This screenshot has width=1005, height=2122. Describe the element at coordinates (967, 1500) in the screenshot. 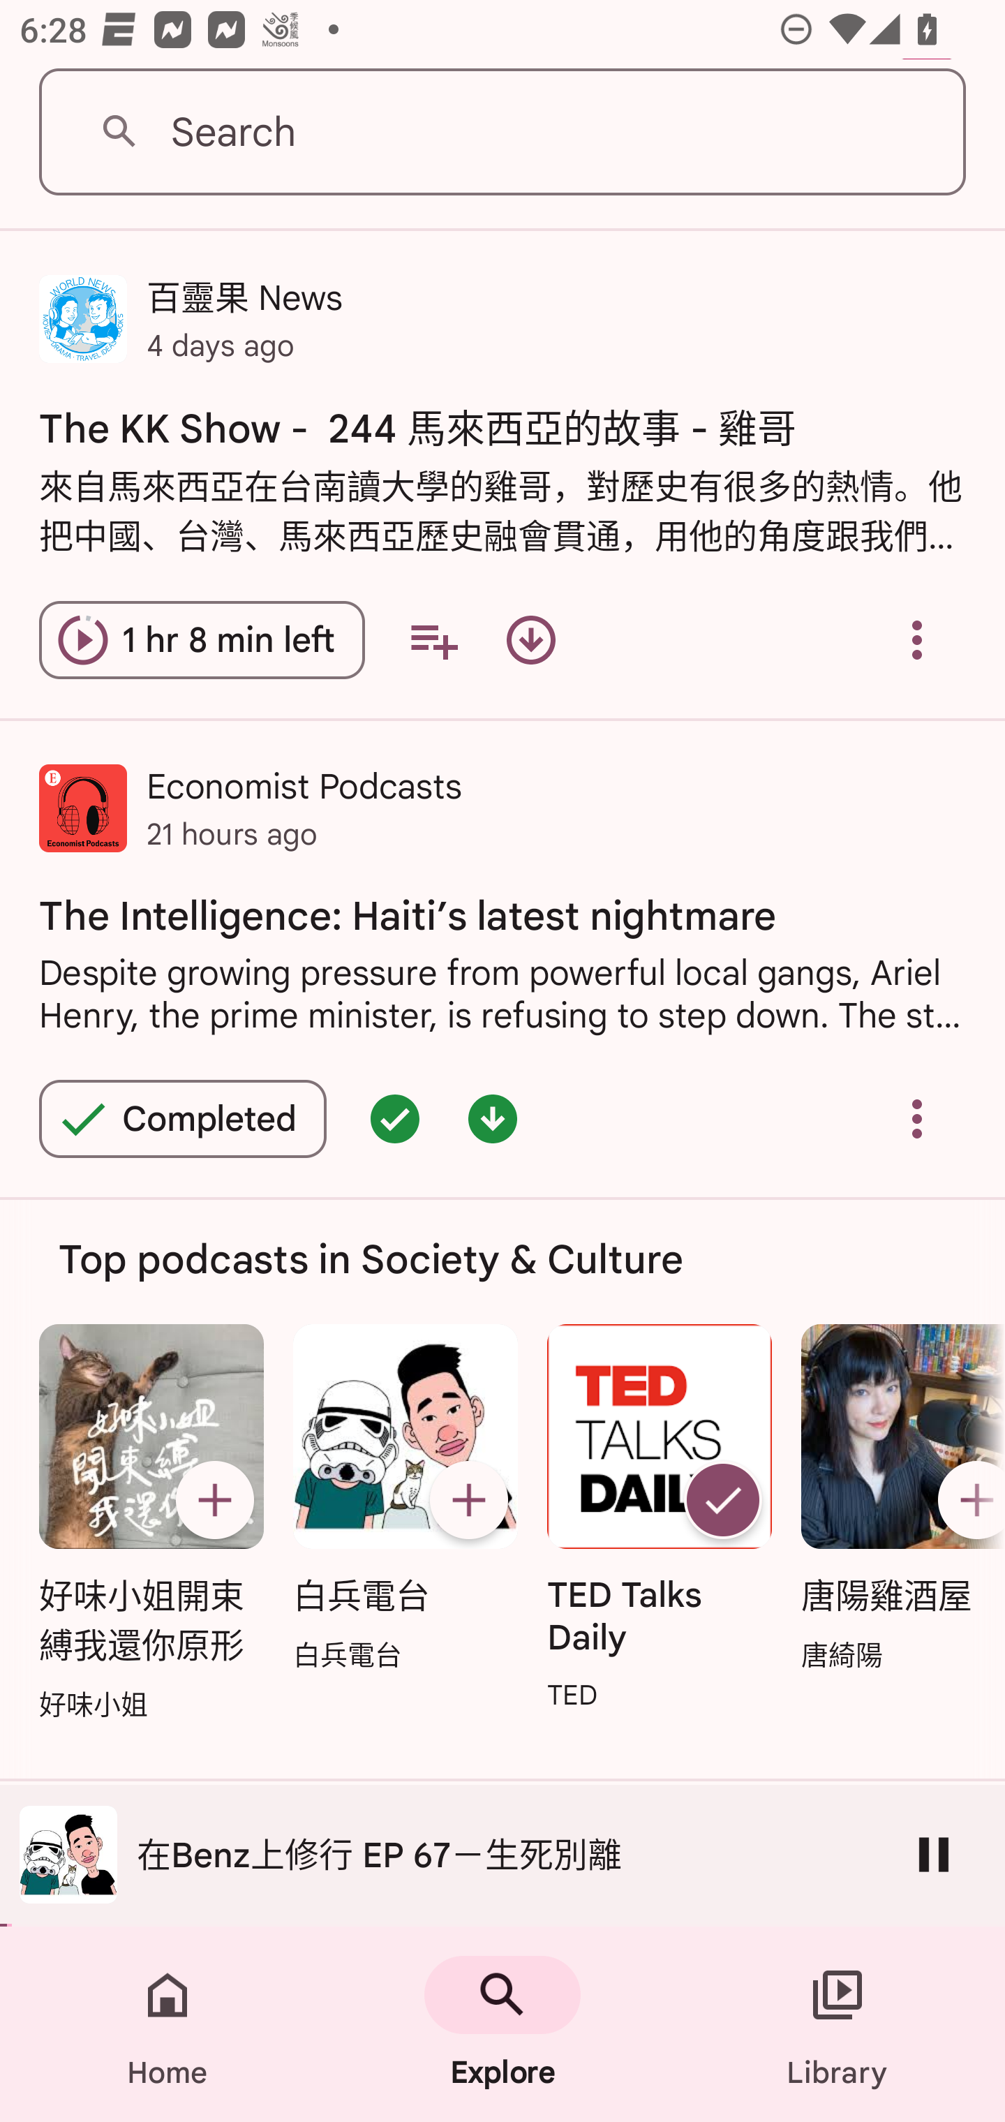

I see `Subscribe` at that location.